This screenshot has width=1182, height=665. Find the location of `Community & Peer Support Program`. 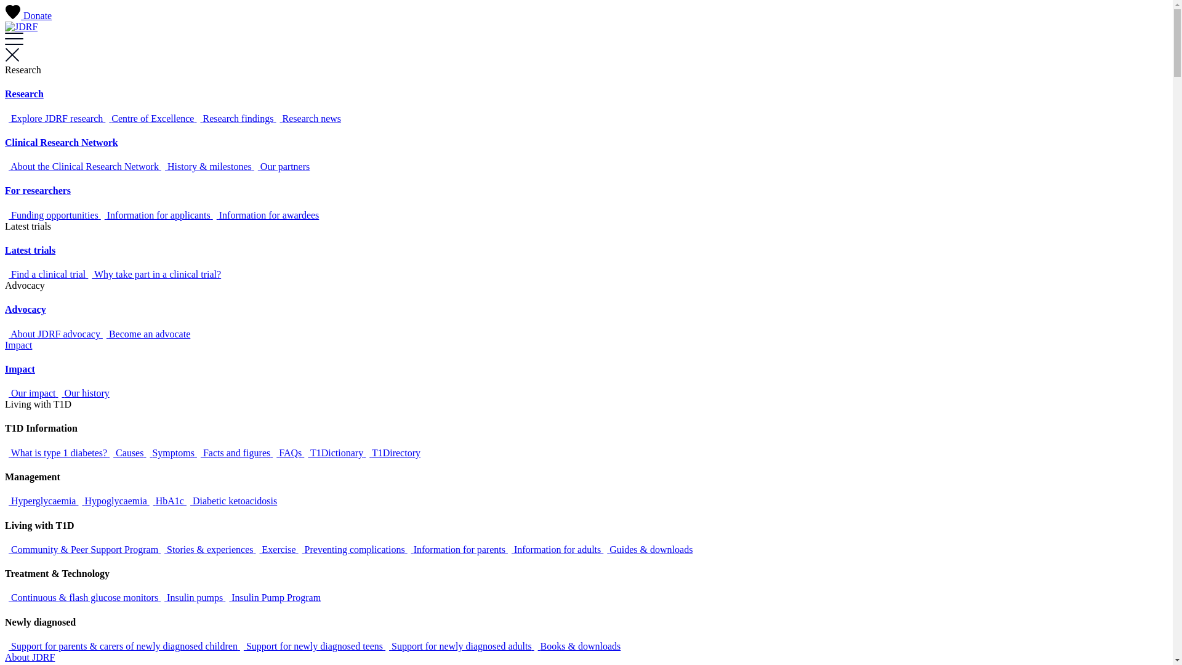

Community & Peer Support Program is located at coordinates (82, 549).